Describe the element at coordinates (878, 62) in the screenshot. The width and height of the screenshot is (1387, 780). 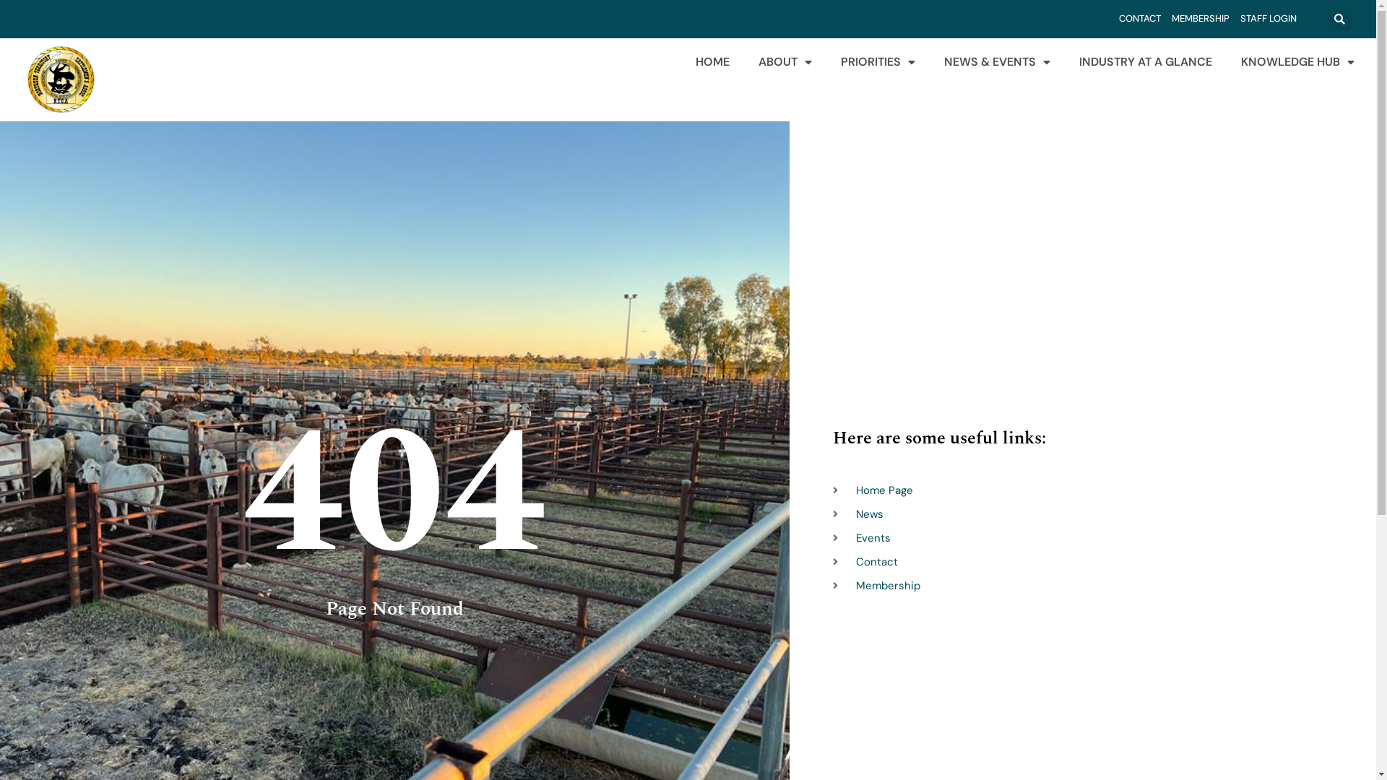
I see `PRIORITIES` at that location.